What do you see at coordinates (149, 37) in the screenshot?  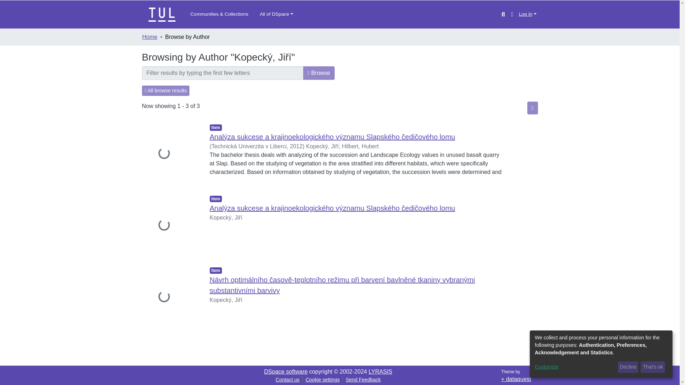 I see `Home` at bounding box center [149, 37].